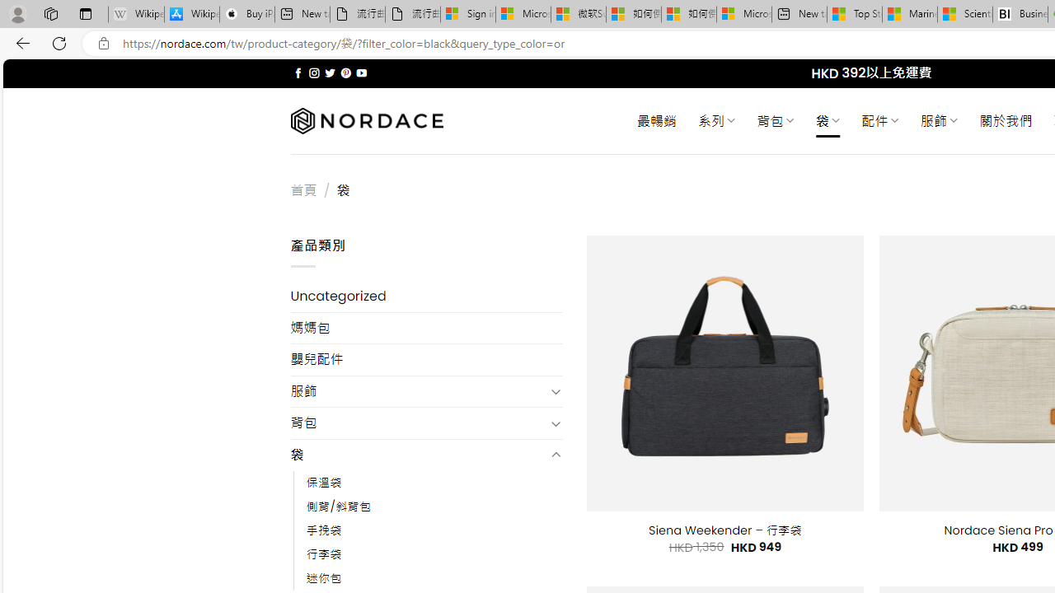 This screenshot has height=593, width=1055. I want to click on Sign in to your Microsoft account, so click(468, 15).